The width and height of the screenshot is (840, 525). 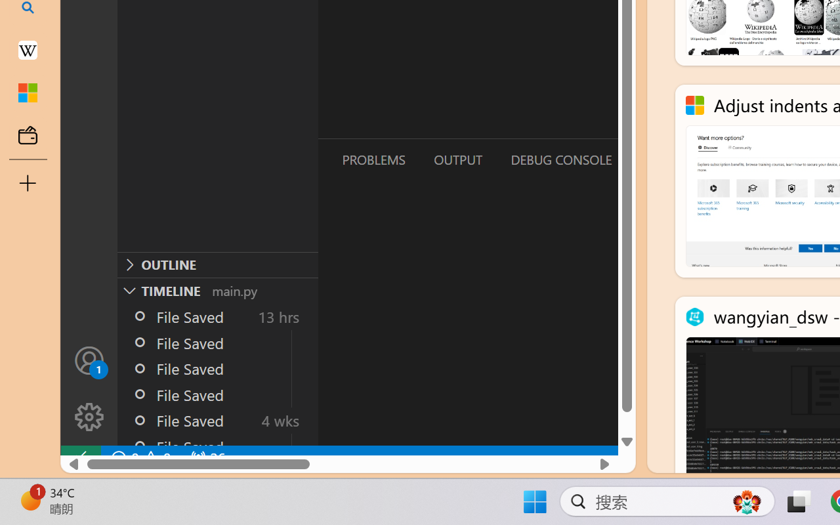 I want to click on remote, so click(x=80, y=458).